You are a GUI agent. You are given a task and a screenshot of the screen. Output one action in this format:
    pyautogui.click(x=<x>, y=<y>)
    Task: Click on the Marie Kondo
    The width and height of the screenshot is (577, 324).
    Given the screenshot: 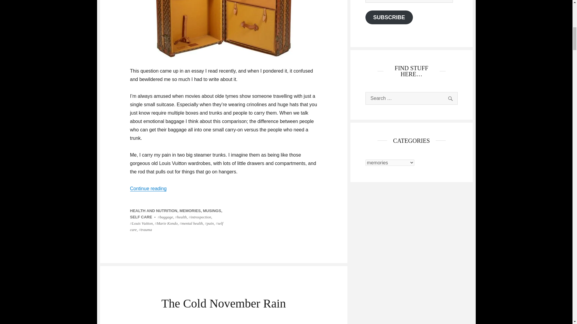 What is the action you would take?
    pyautogui.click(x=166, y=223)
    